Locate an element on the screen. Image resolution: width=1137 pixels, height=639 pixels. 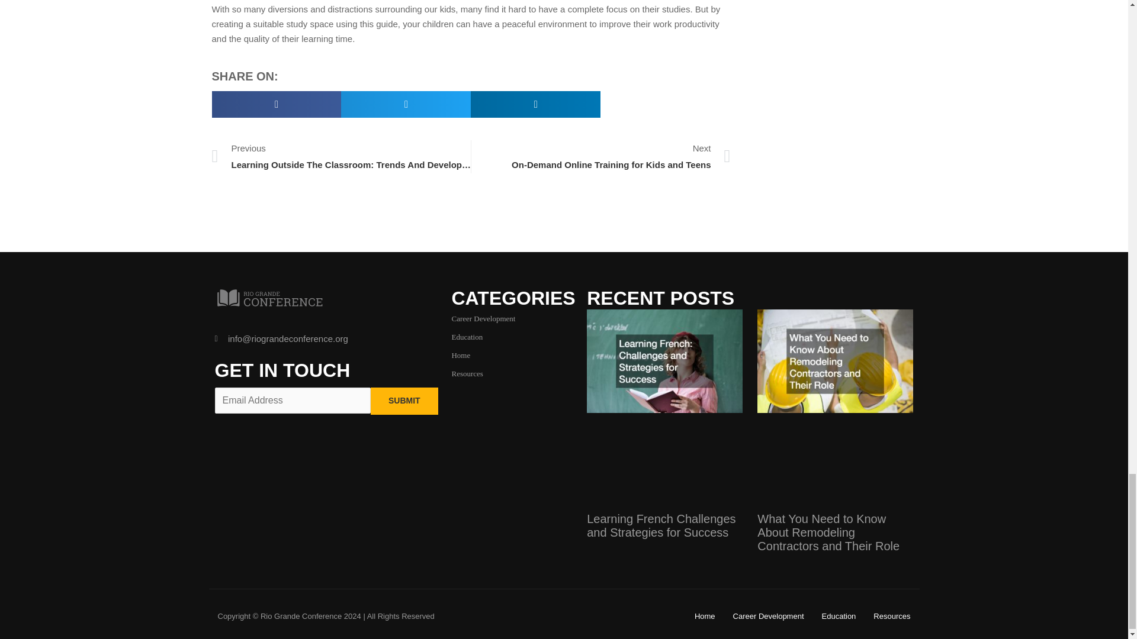
Home is located at coordinates (404, 401).